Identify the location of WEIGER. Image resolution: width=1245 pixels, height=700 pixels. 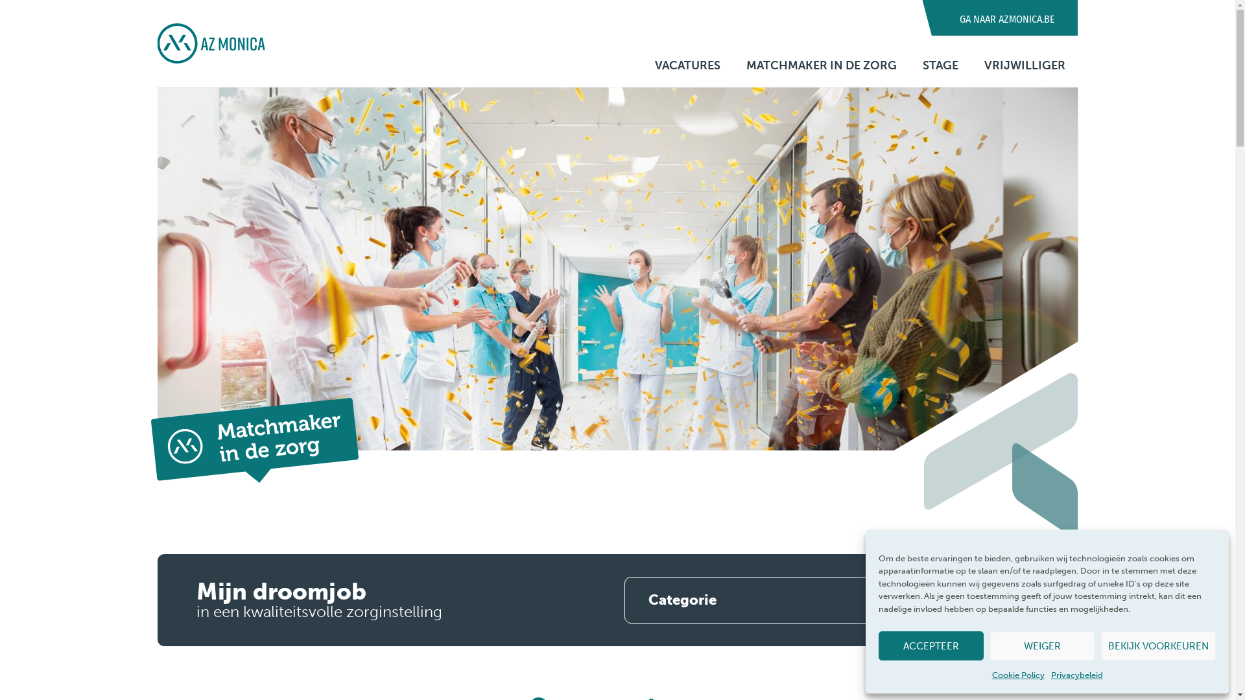
(1042, 646).